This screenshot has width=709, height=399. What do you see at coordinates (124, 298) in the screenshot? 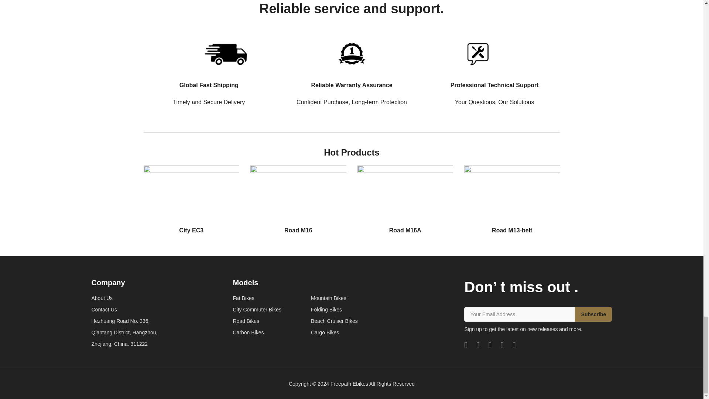
I see `About Us` at bounding box center [124, 298].